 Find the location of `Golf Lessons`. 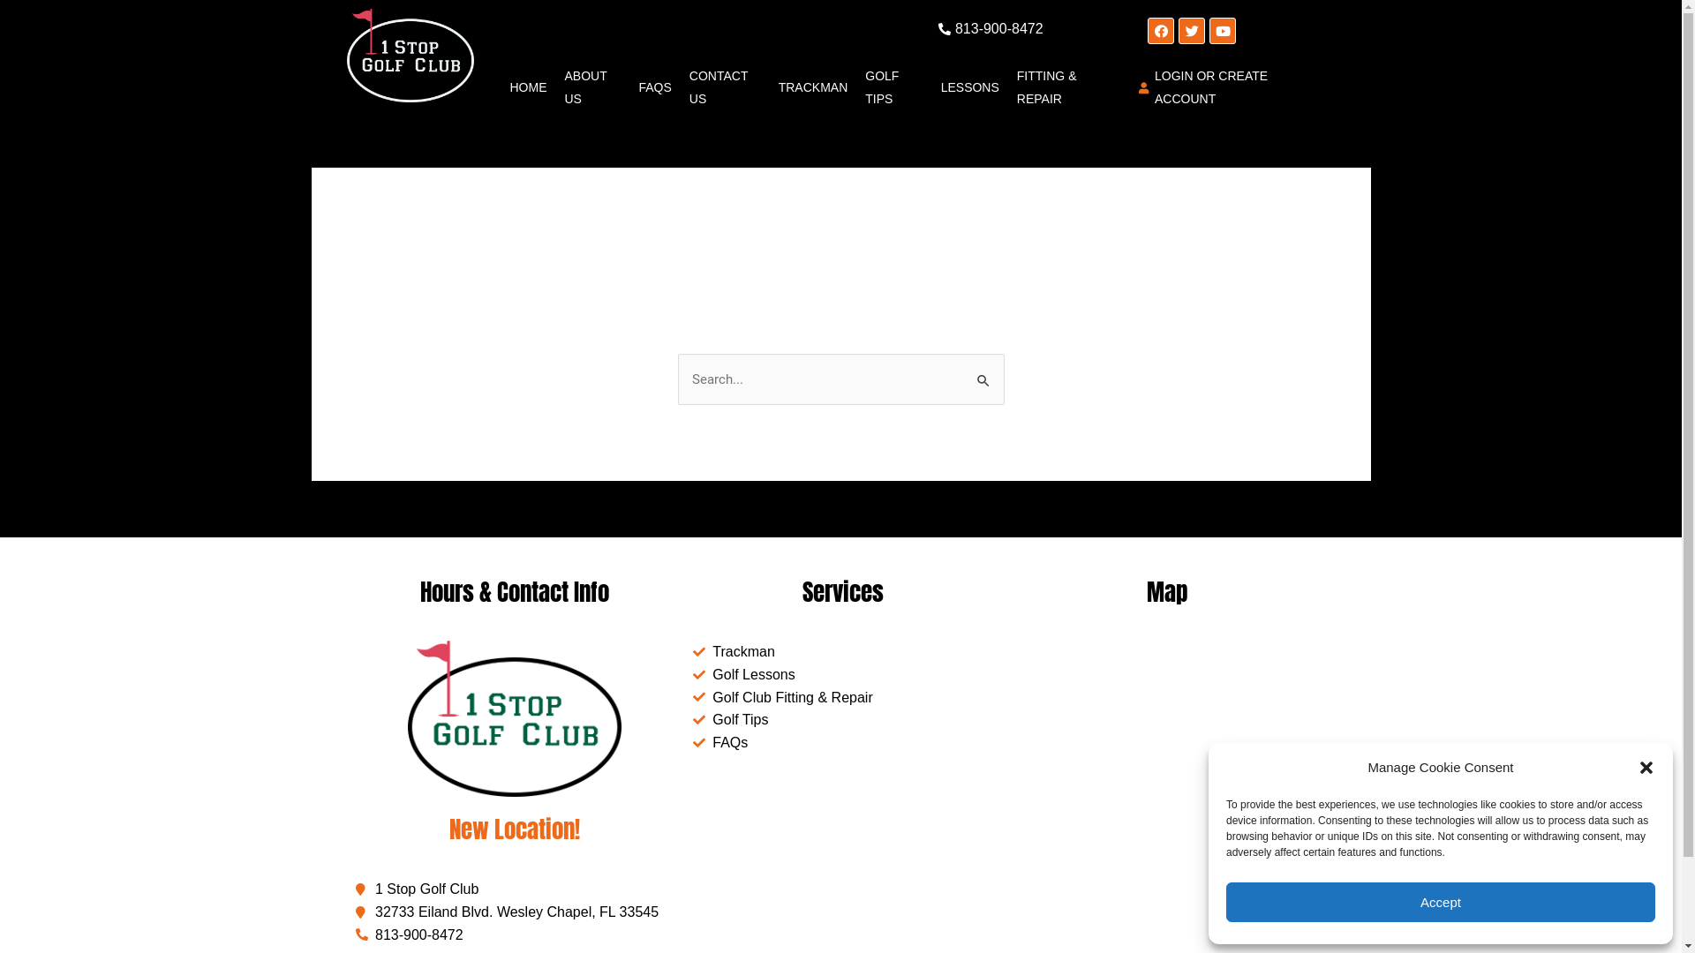

Golf Lessons is located at coordinates (843, 675).